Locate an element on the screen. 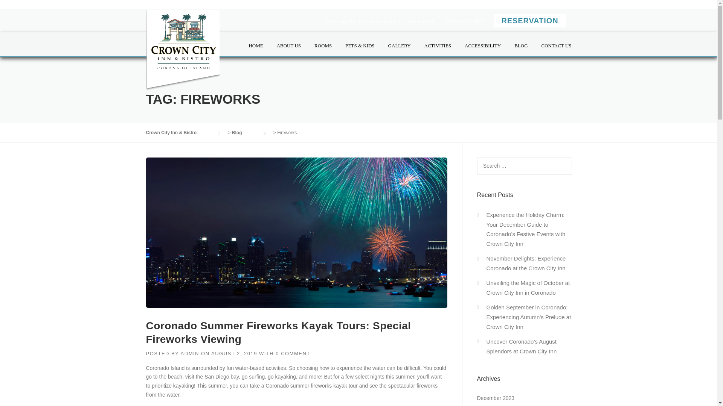  AUGUST 2, 2019 is located at coordinates (234, 353).